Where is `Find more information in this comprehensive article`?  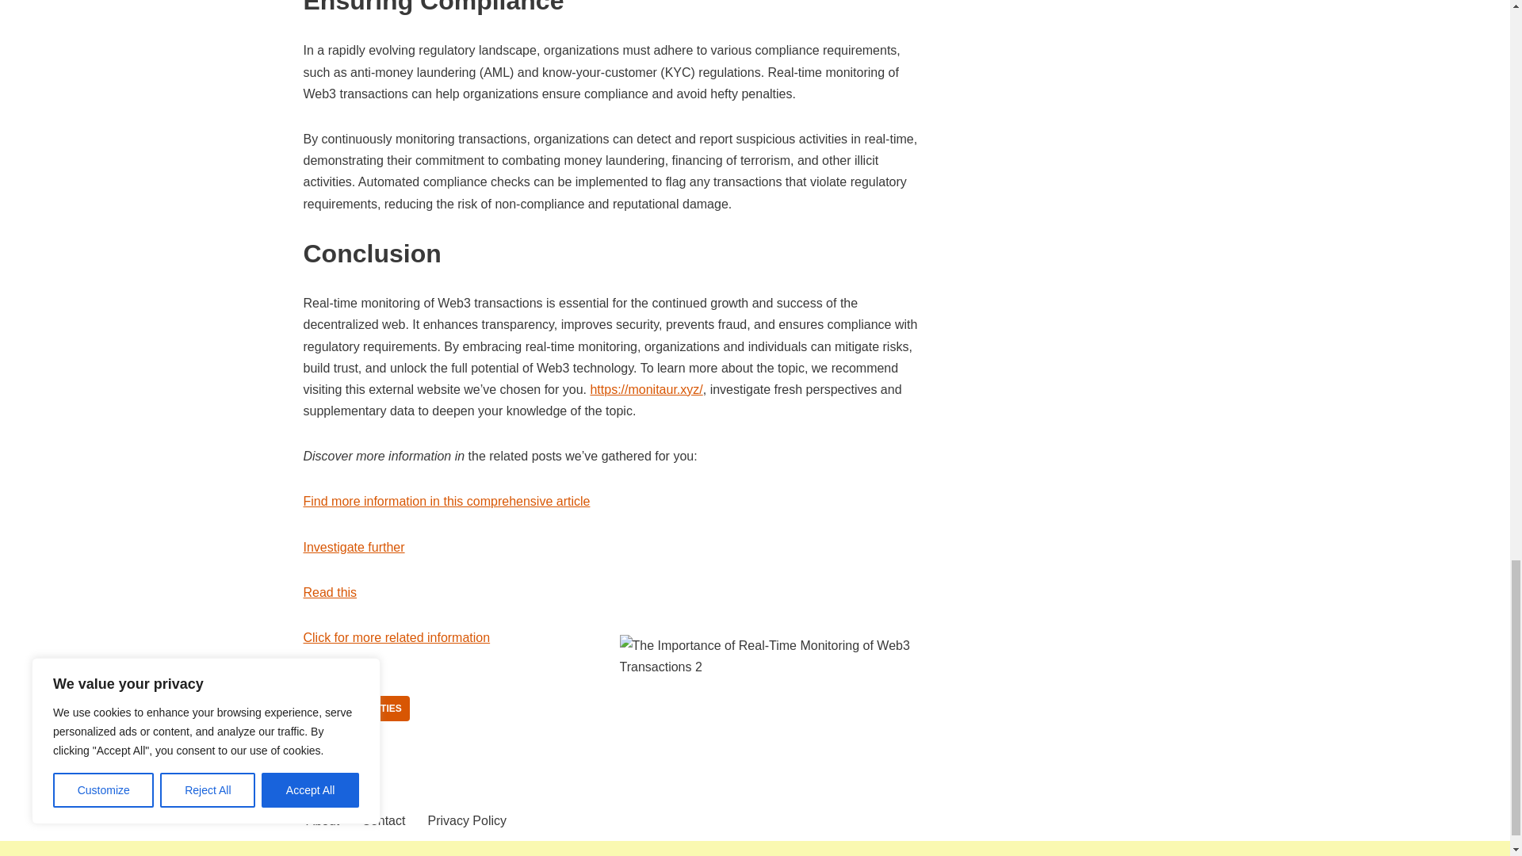
Find more information in this comprehensive article is located at coordinates (446, 501).